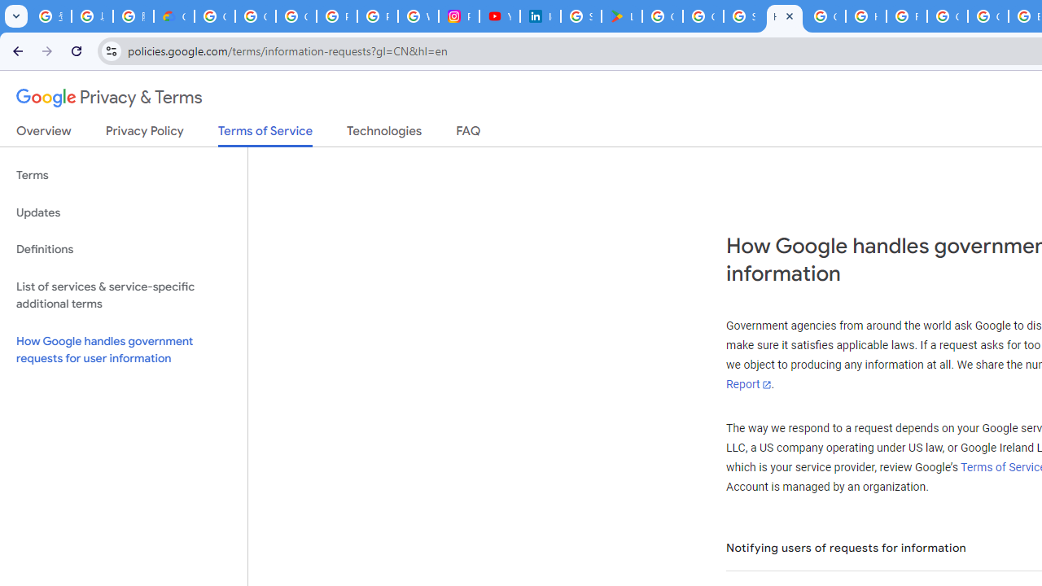 This screenshot has height=586, width=1042. Describe the element at coordinates (580, 16) in the screenshot. I see `Sign in - Google Accounts` at that location.